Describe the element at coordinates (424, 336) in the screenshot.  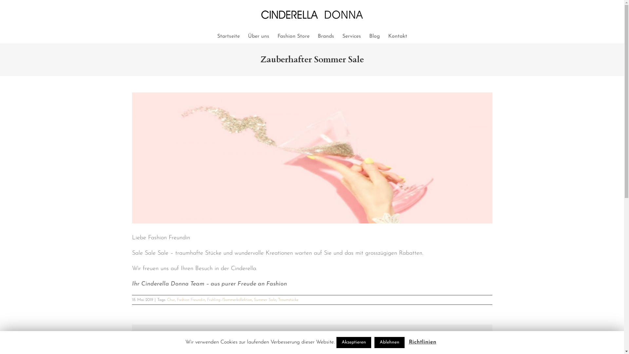
I see `Facebook` at that location.